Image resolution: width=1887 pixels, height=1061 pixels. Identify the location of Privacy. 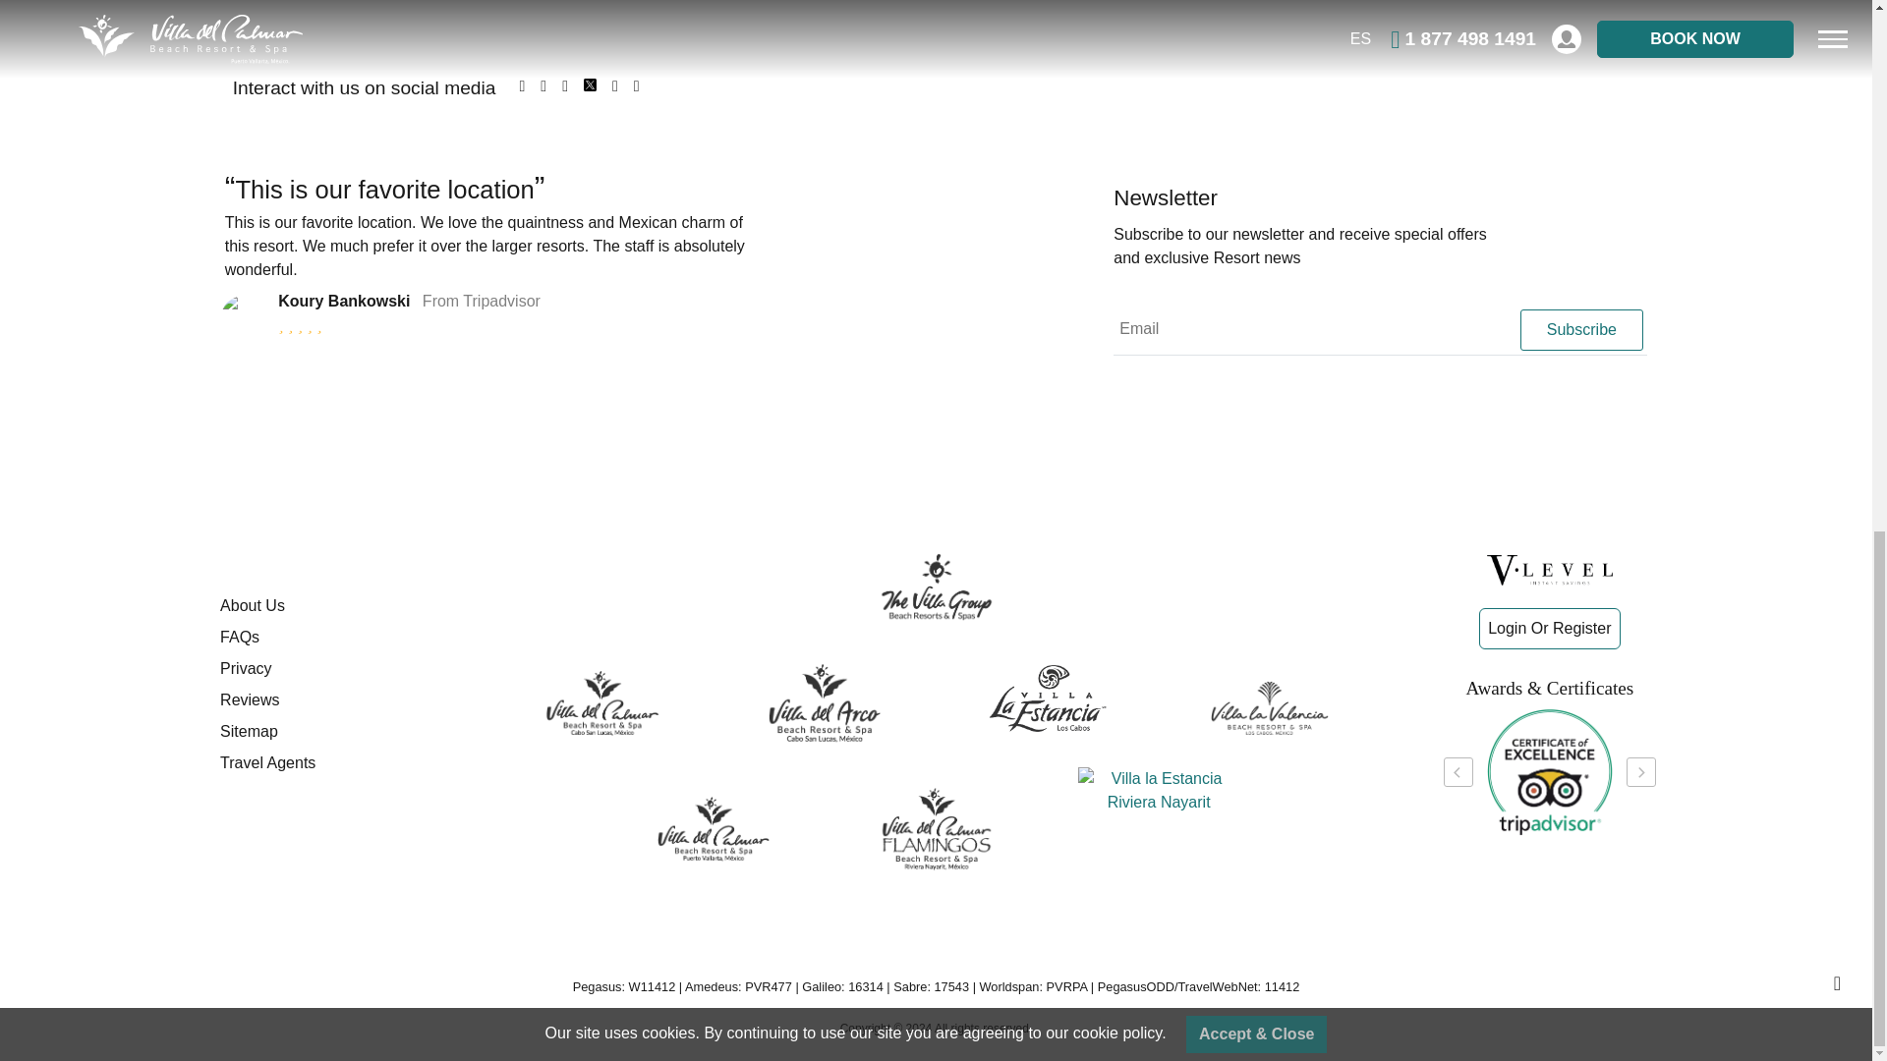
(338, 668).